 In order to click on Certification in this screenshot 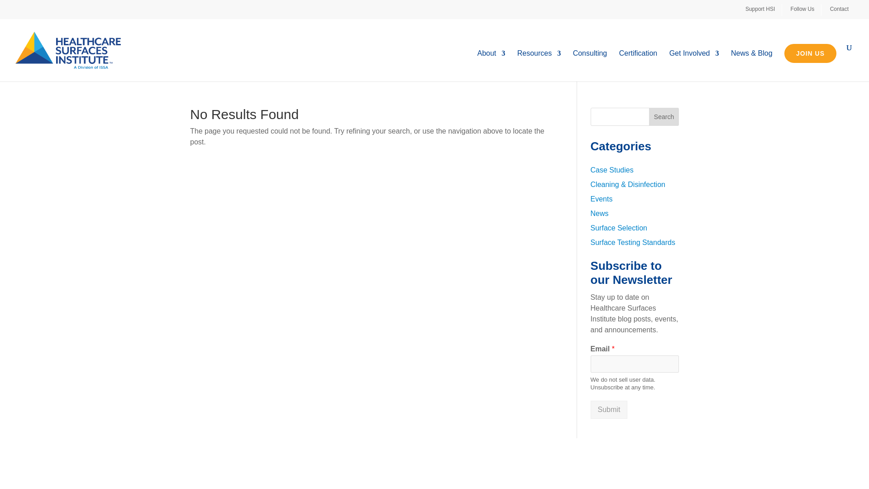, I will do `click(638, 66)`.